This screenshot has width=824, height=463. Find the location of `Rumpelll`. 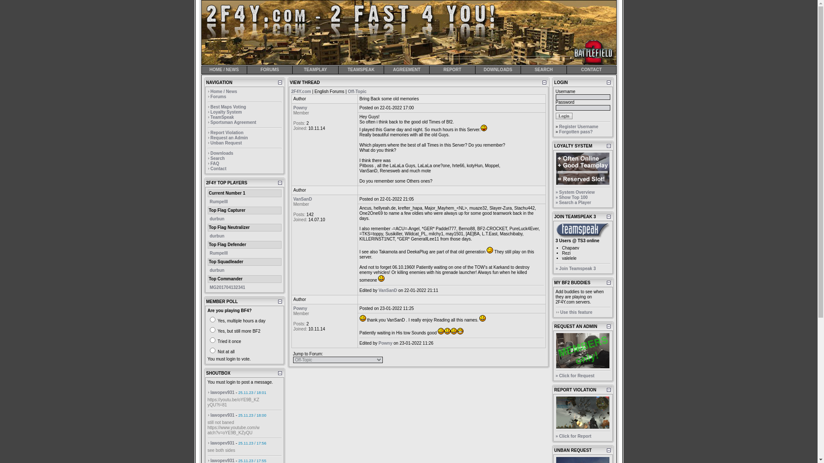

Rumpelll is located at coordinates (218, 253).